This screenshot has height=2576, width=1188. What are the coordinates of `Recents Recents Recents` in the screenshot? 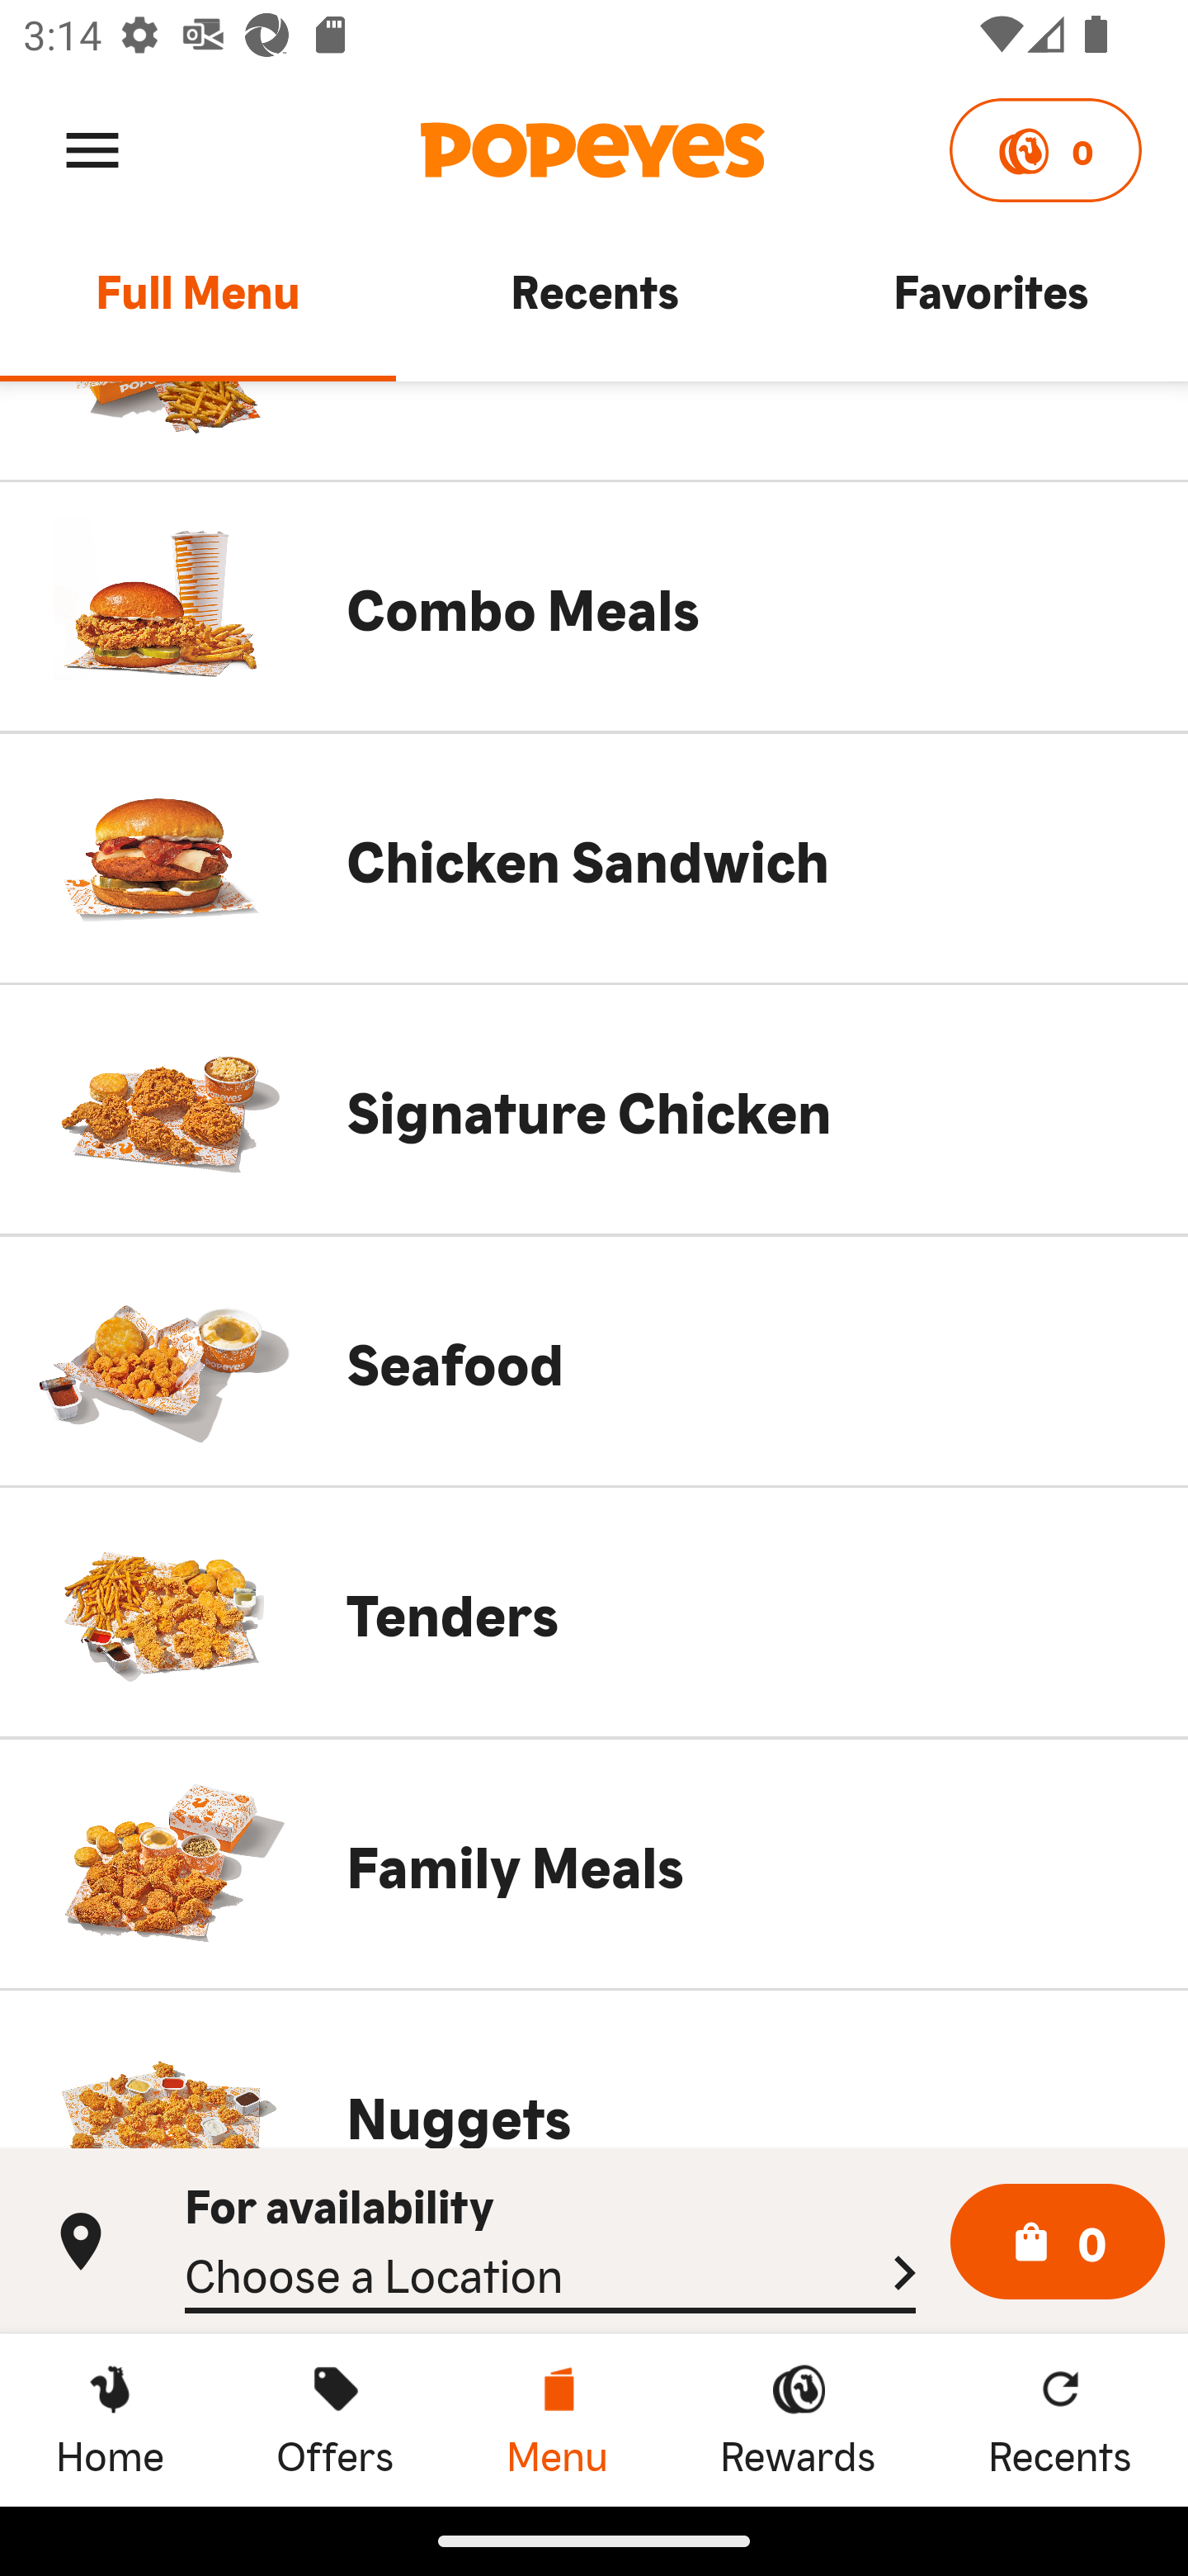 It's located at (1060, 2419).